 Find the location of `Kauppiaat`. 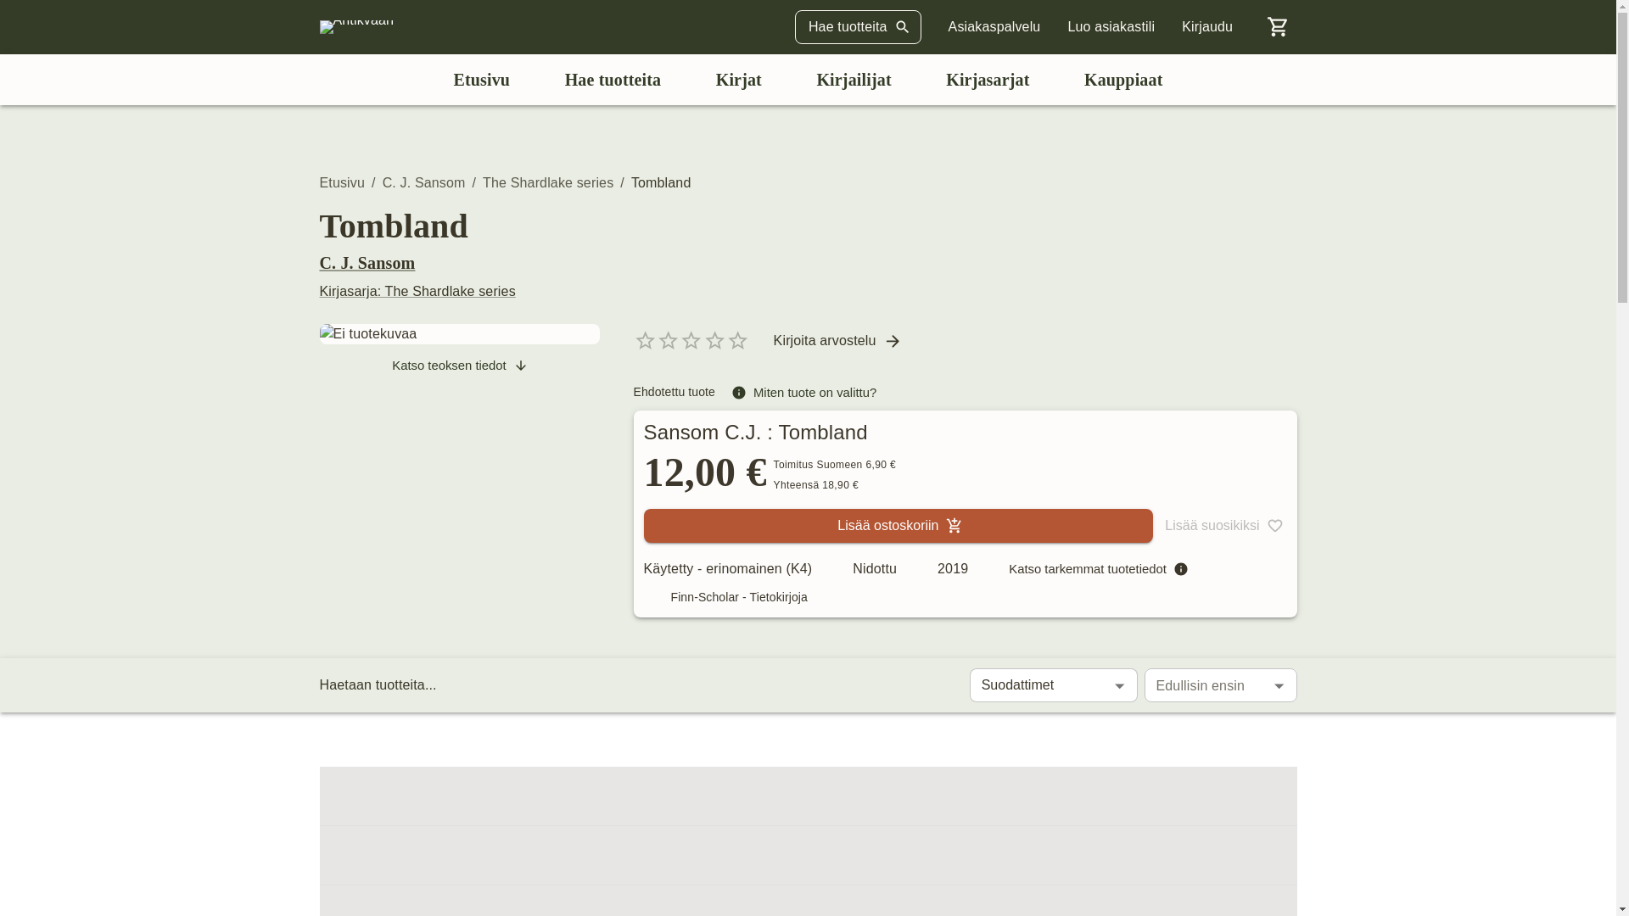

Kauppiaat is located at coordinates (1123, 80).